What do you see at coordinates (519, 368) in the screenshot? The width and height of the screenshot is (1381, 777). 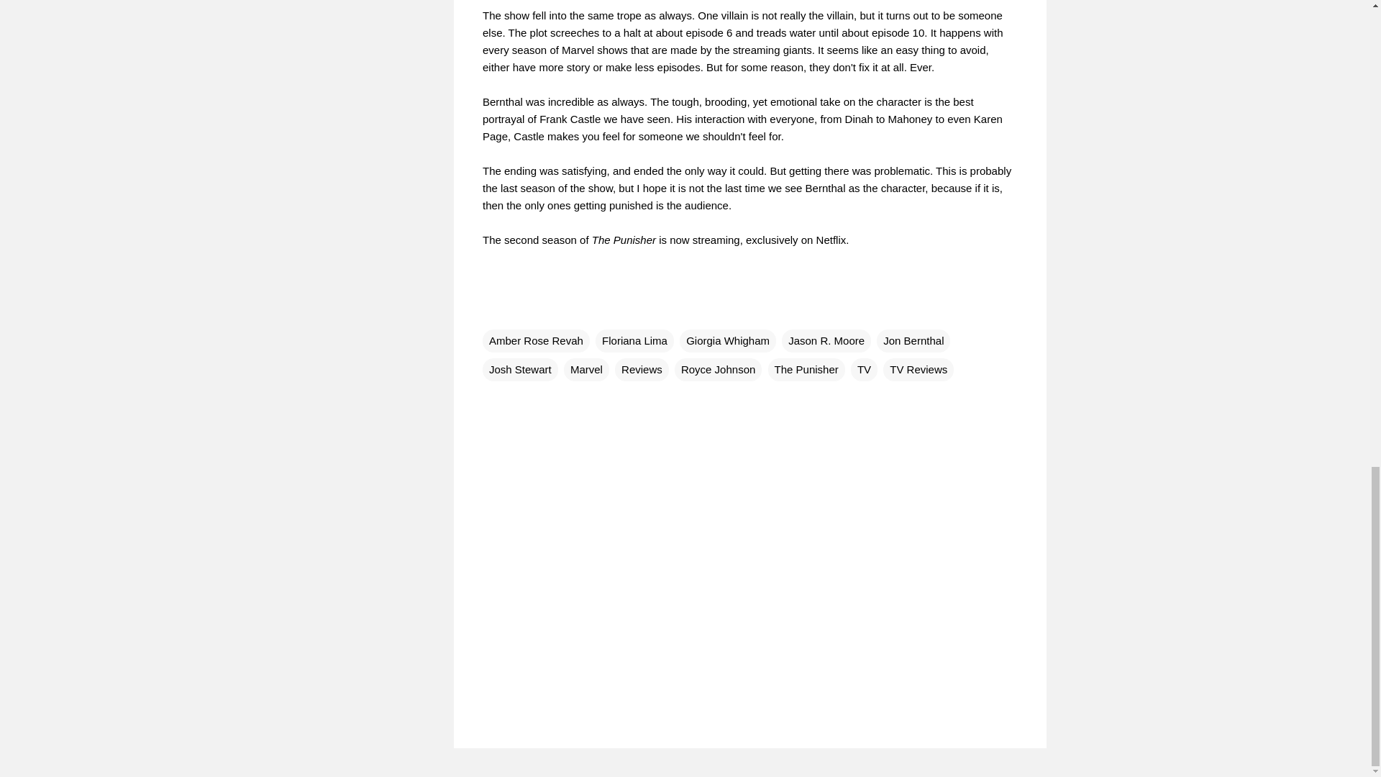 I see `Josh Stewart` at bounding box center [519, 368].